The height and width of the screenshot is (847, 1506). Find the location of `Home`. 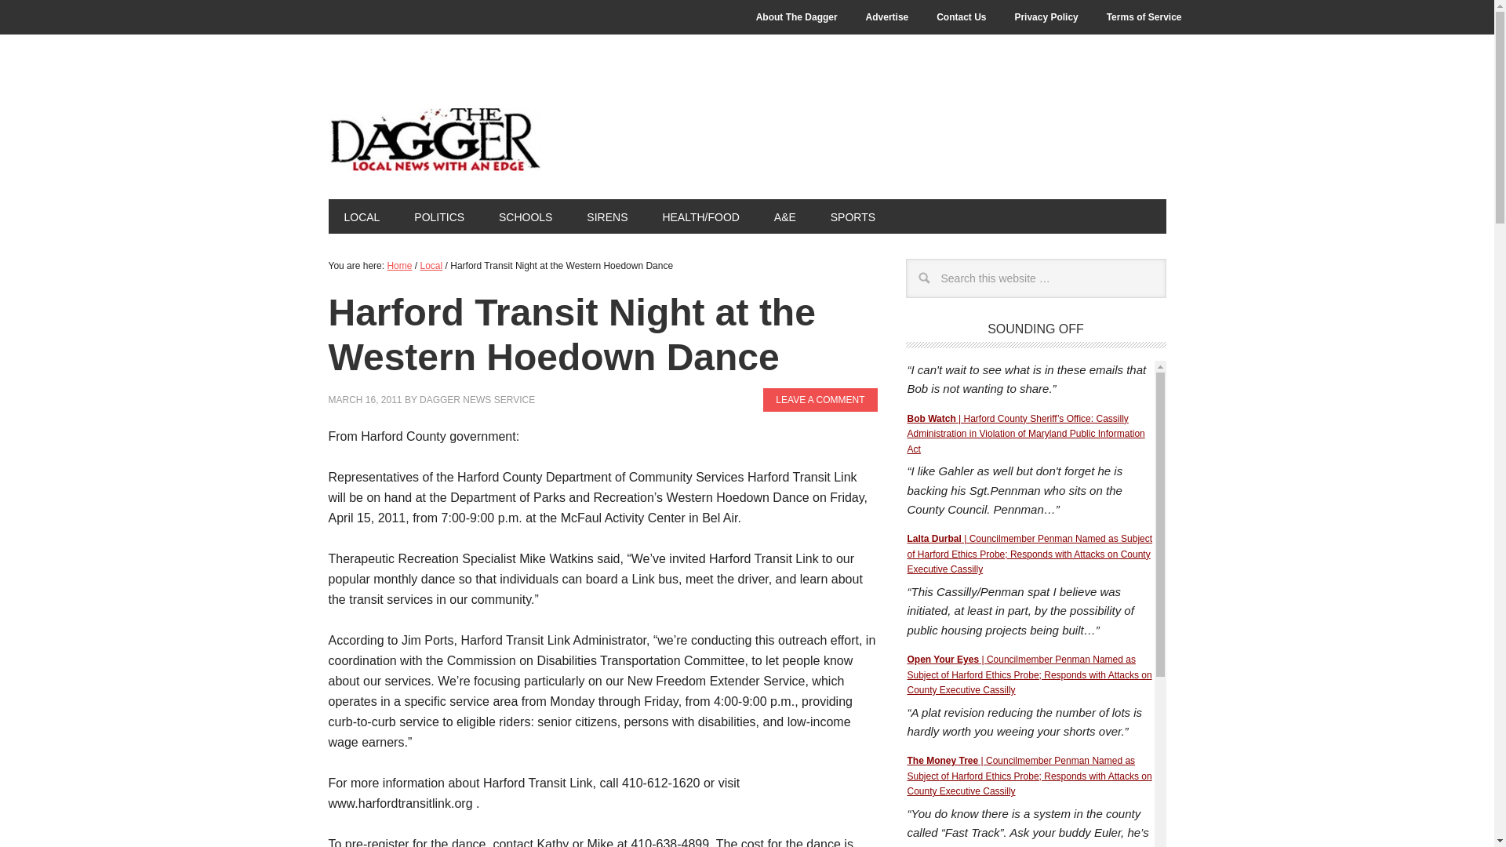

Home is located at coordinates (398, 265).